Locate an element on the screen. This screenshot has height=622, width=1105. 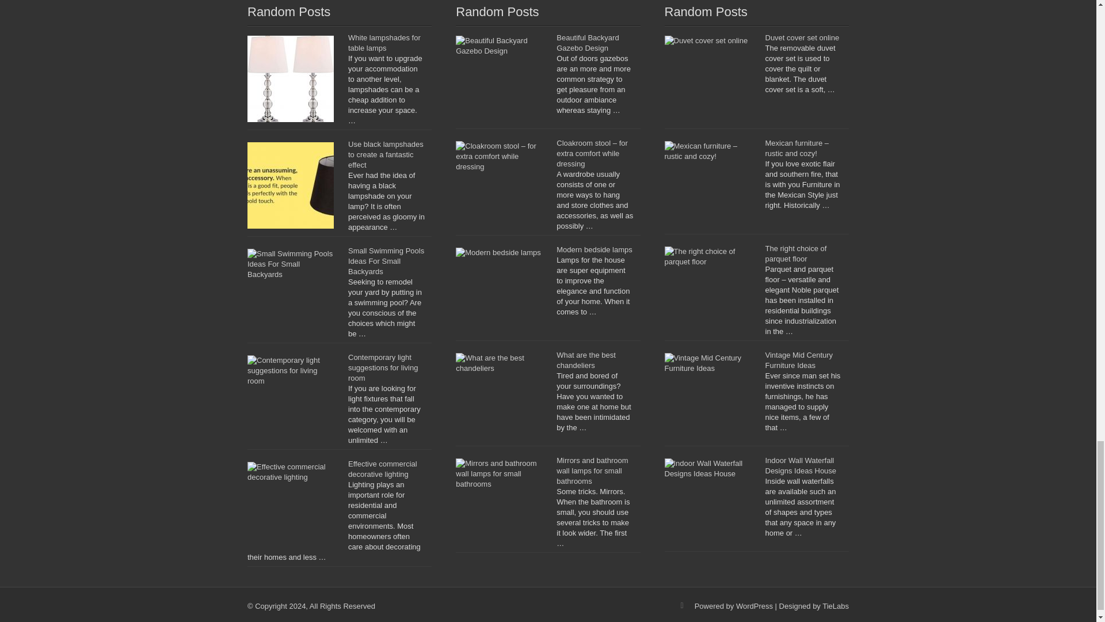
Beautiful Backyard Gazebo Design is located at coordinates (588, 43).